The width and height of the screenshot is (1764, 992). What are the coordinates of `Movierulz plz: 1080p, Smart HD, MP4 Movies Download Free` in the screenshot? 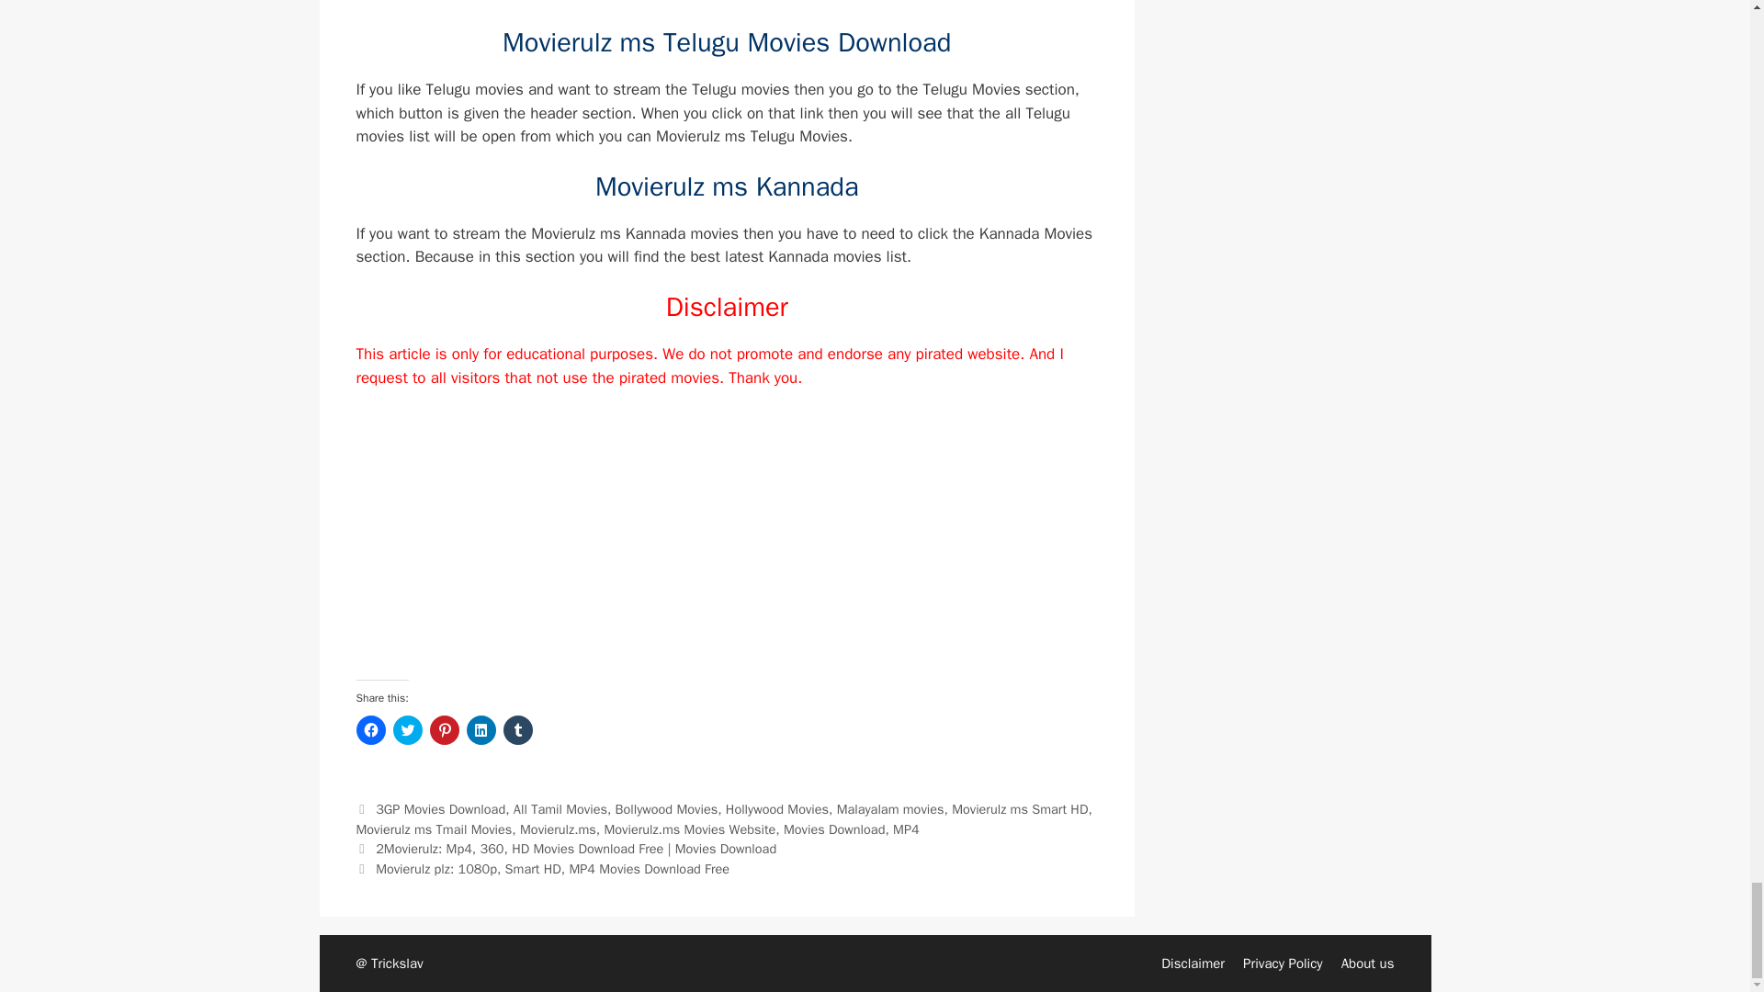 It's located at (552, 869).